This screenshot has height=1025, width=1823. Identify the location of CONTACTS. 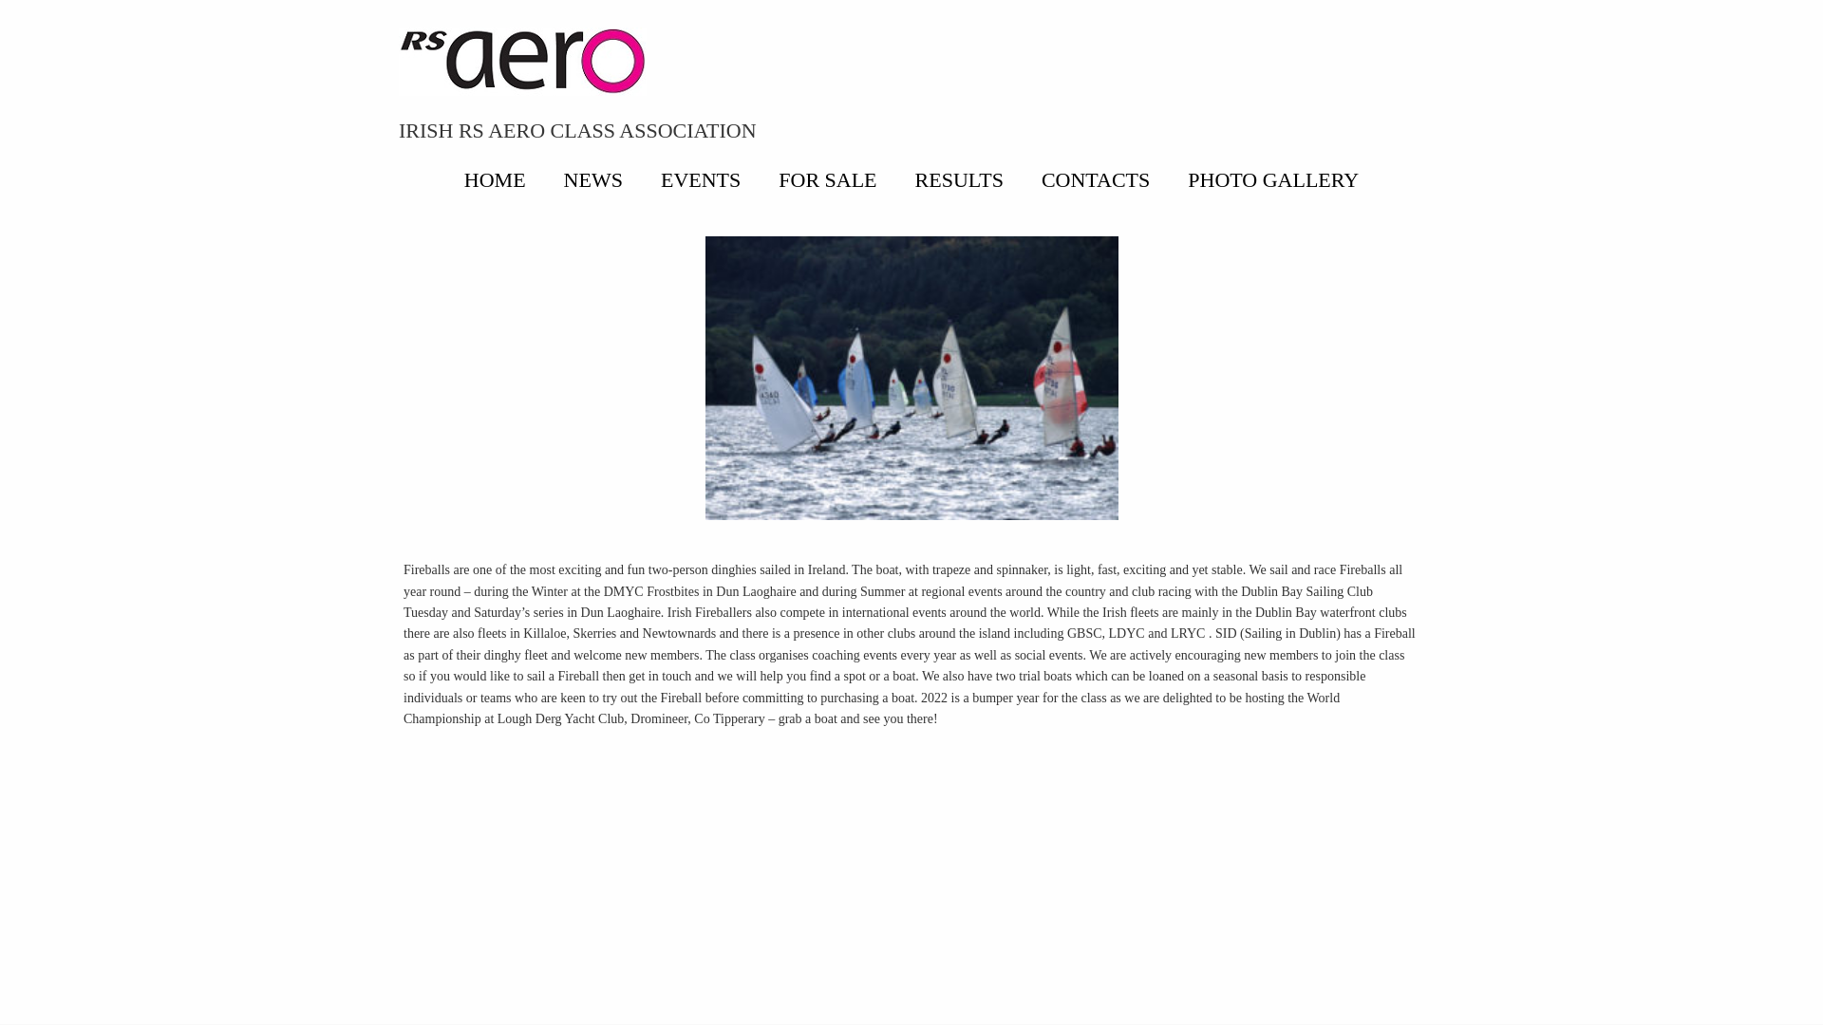
(1096, 179).